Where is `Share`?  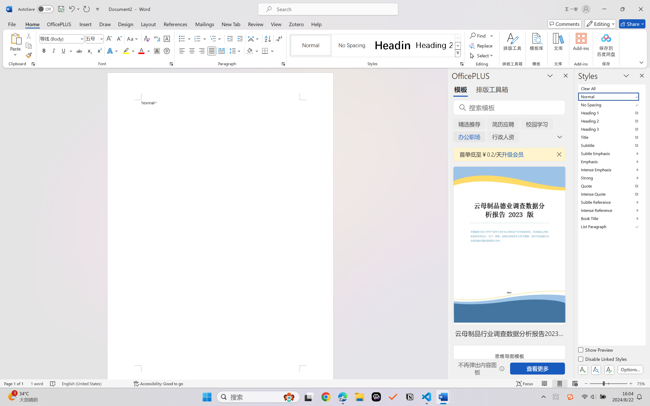 Share is located at coordinates (632, 24).